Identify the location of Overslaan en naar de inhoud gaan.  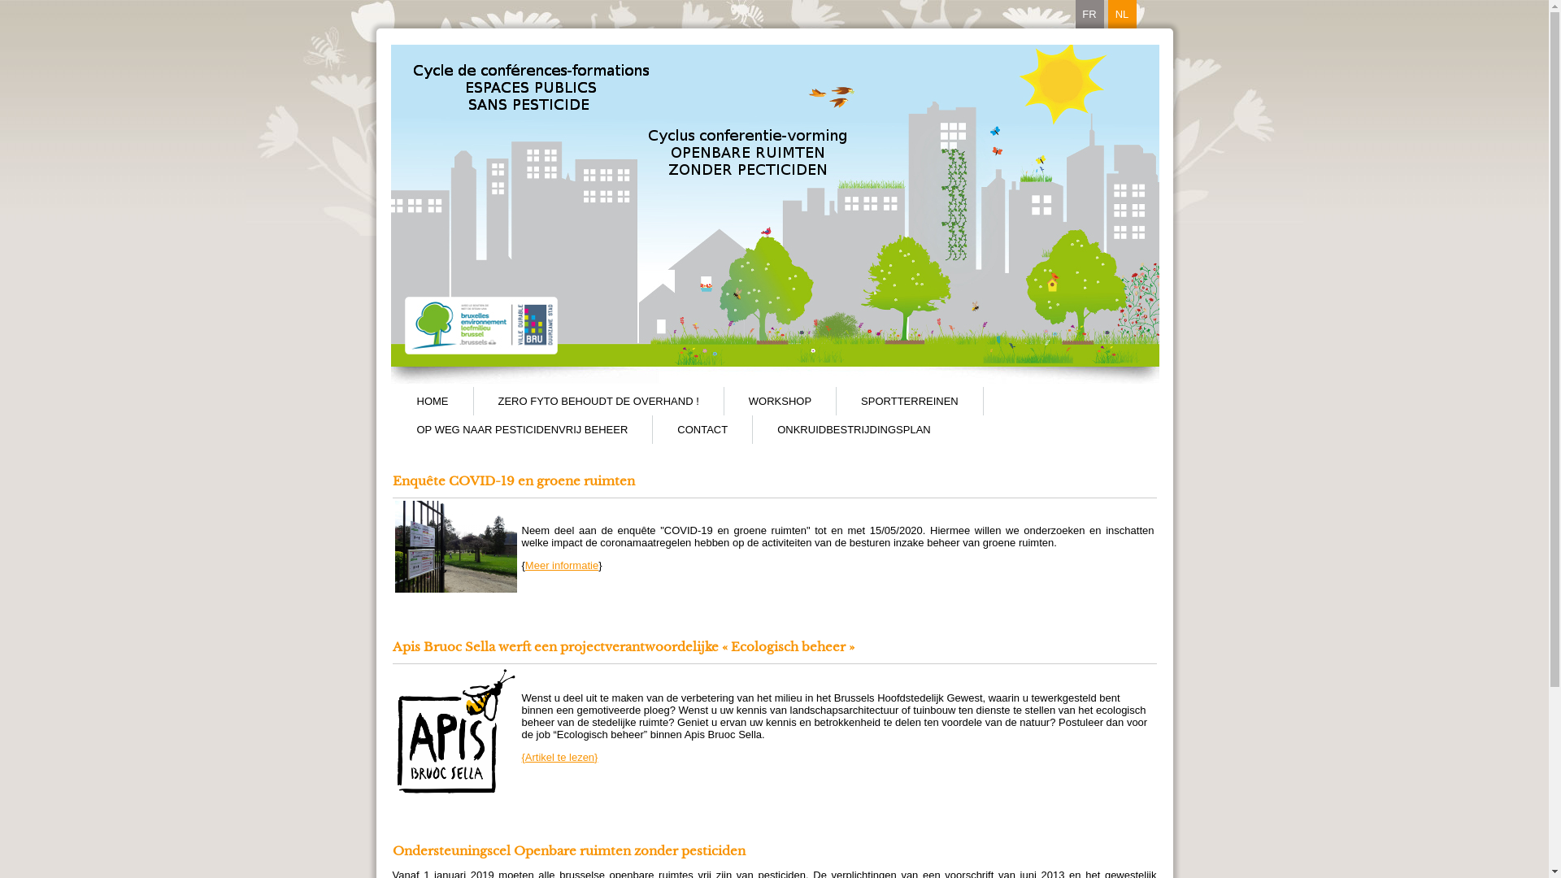
(81, 0).